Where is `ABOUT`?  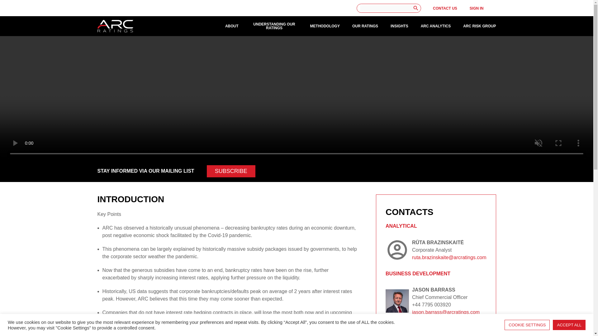 ABOUT is located at coordinates (232, 26).